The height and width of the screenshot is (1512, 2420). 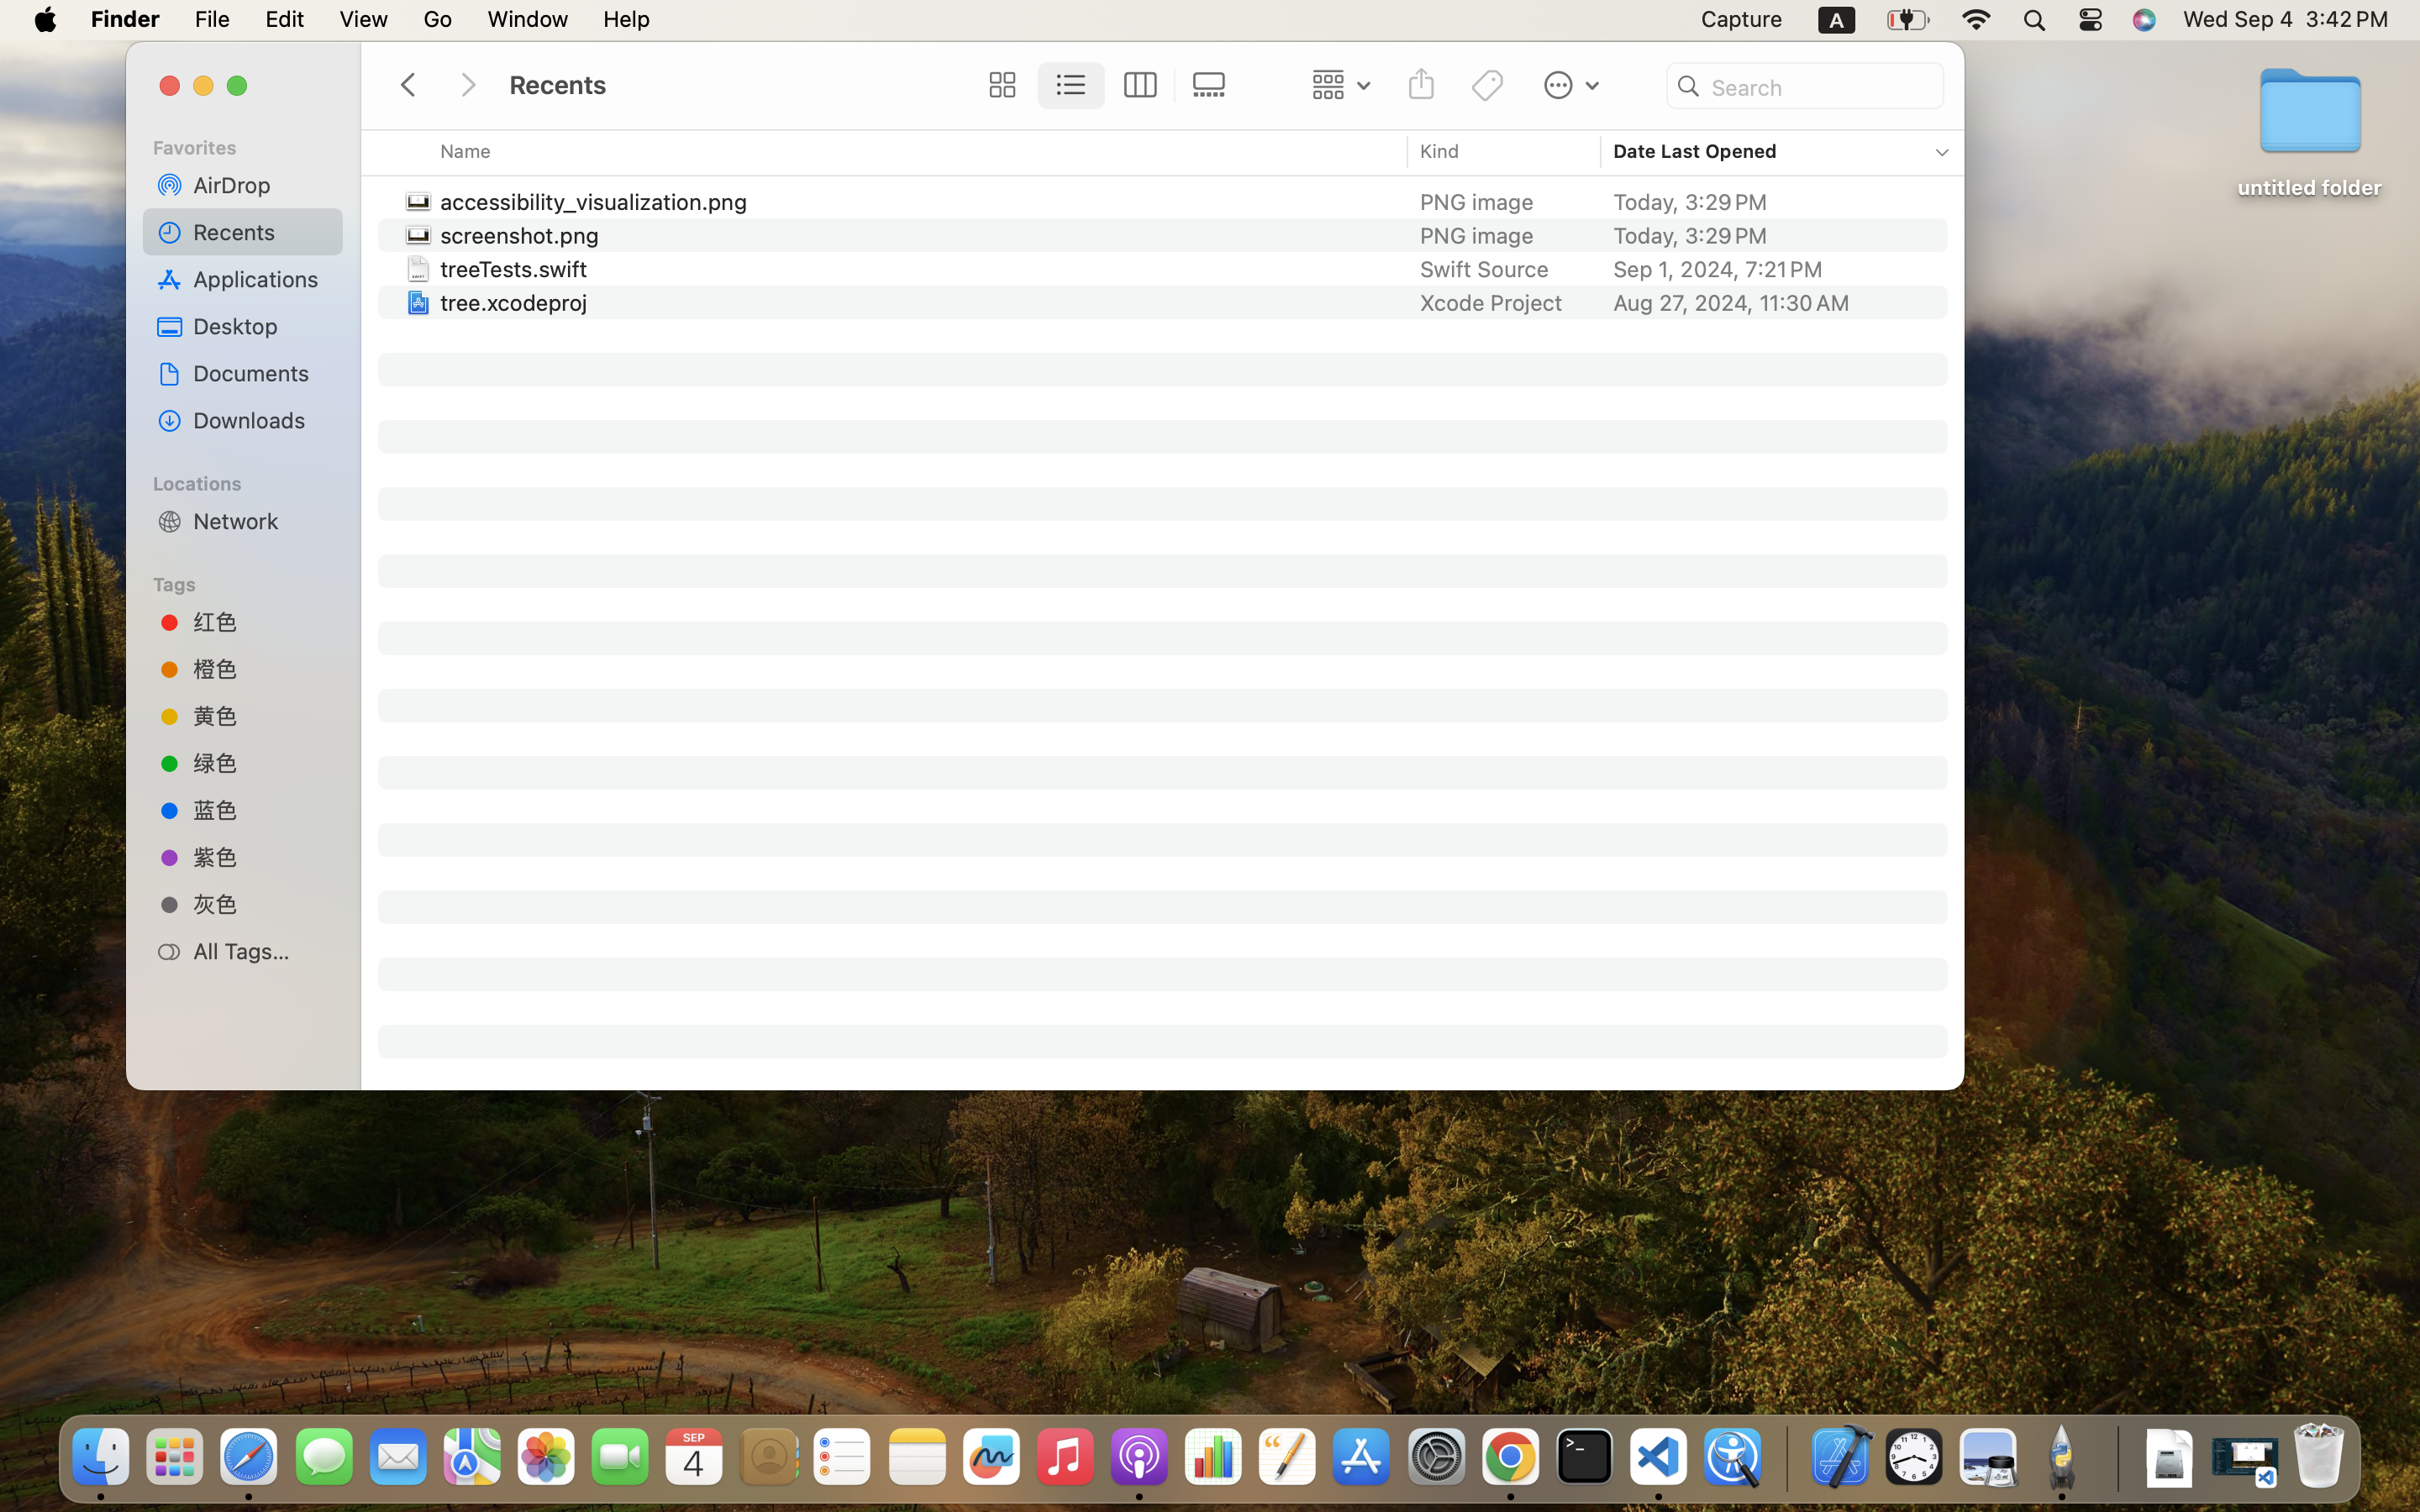 I want to click on Network, so click(x=261, y=521).